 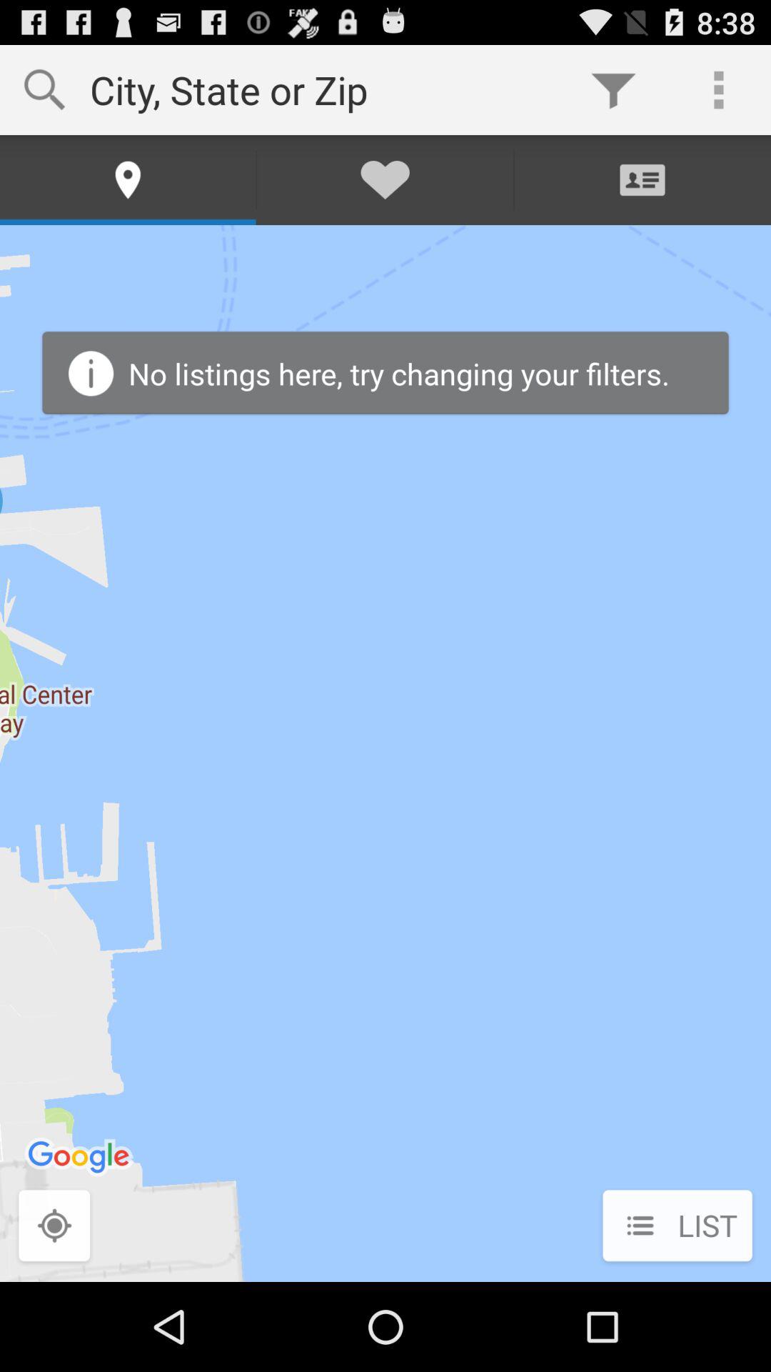 I want to click on open the item below no listings here item, so click(x=677, y=1227).